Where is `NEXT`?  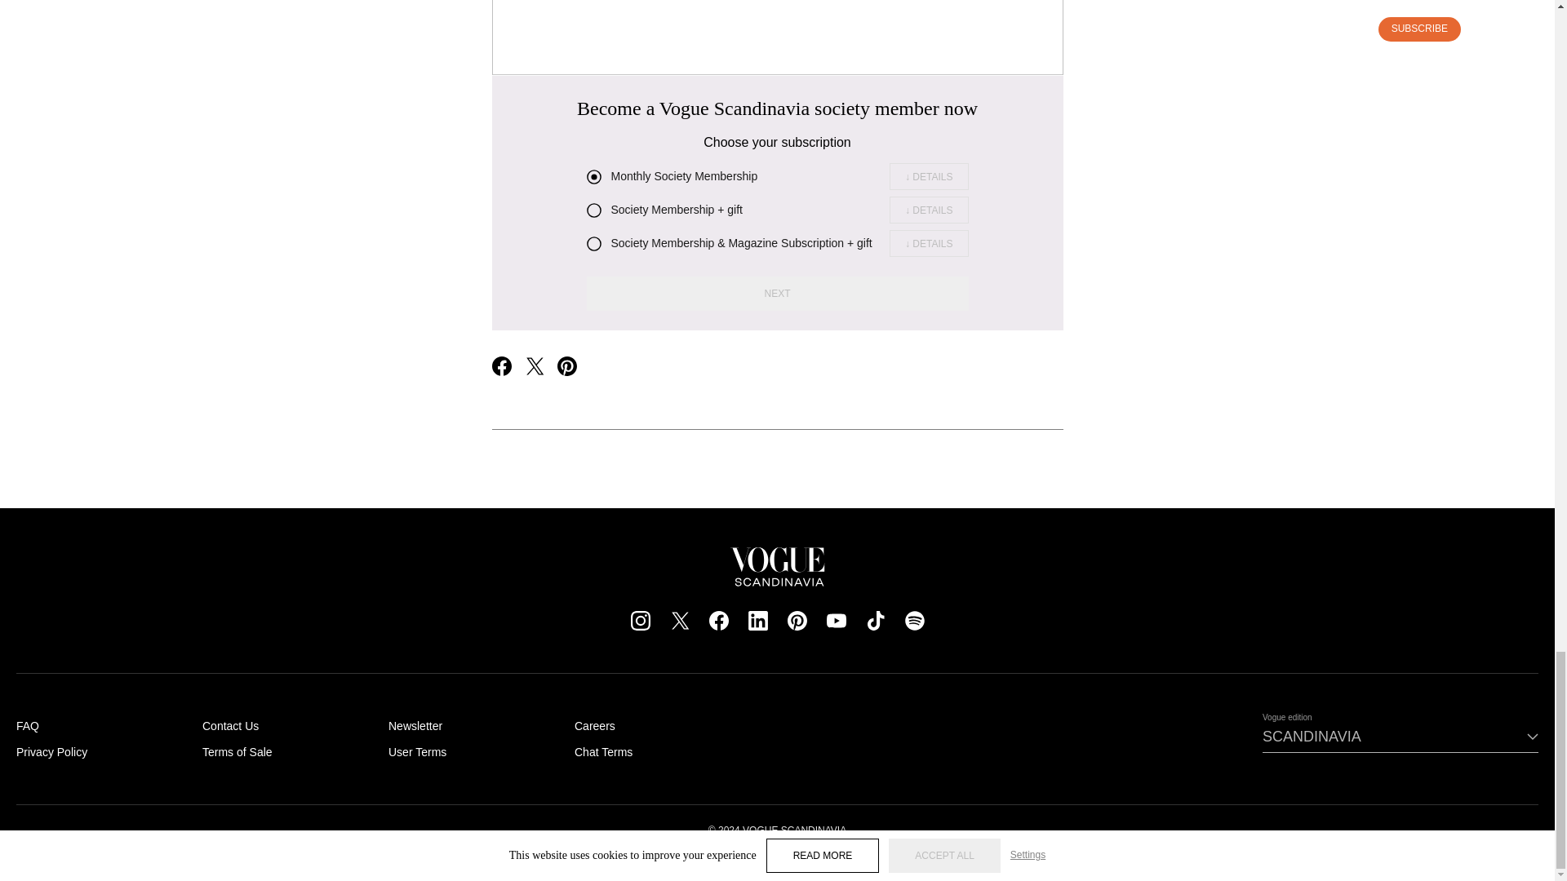
NEXT is located at coordinates (777, 294).